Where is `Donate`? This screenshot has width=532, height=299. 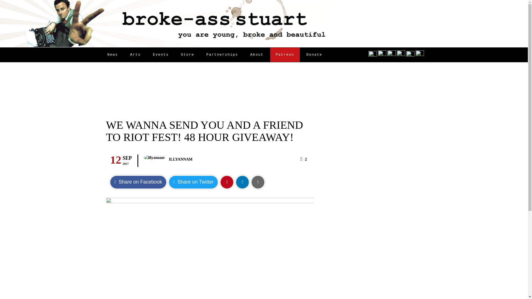 Donate is located at coordinates (314, 55).